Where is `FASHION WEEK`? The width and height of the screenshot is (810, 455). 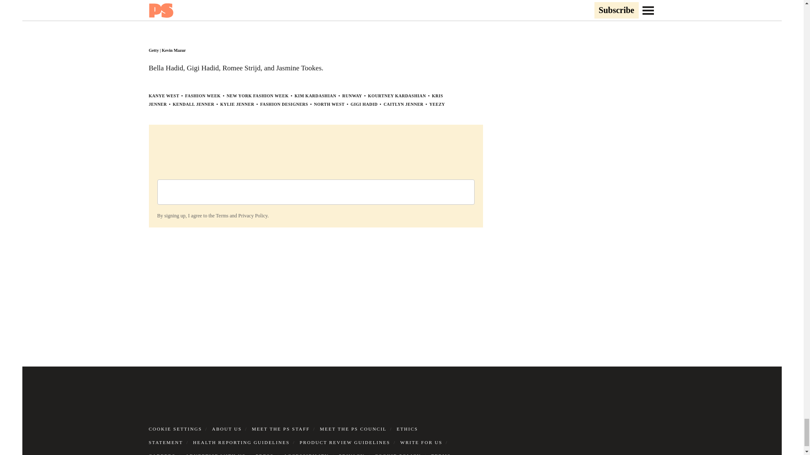 FASHION WEEK is located at coordinates (202, 96).